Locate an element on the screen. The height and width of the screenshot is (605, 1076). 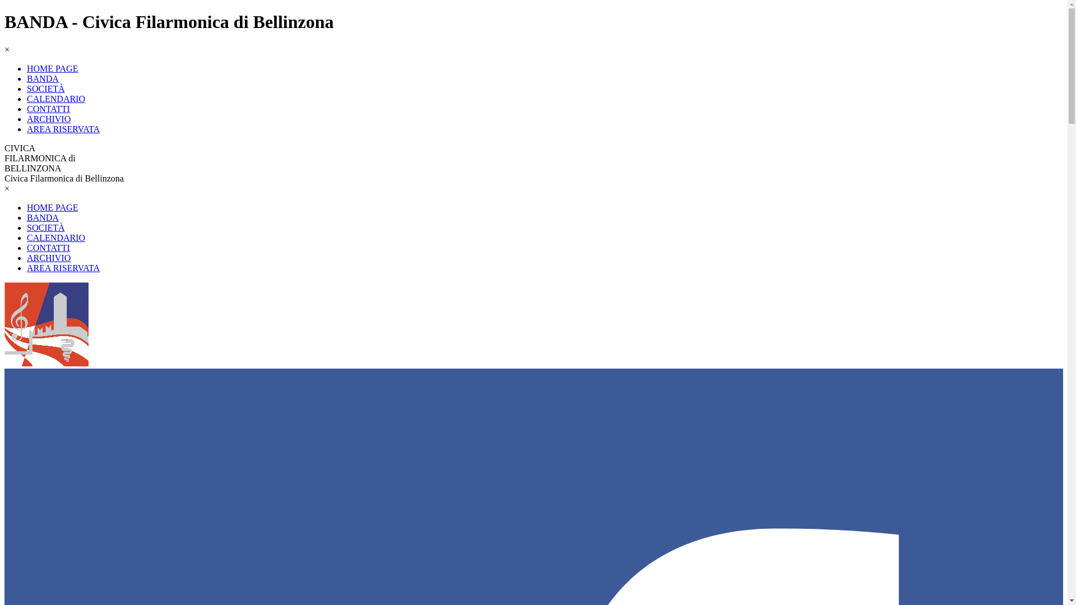
BANDA is located at coordinates (43, 217).